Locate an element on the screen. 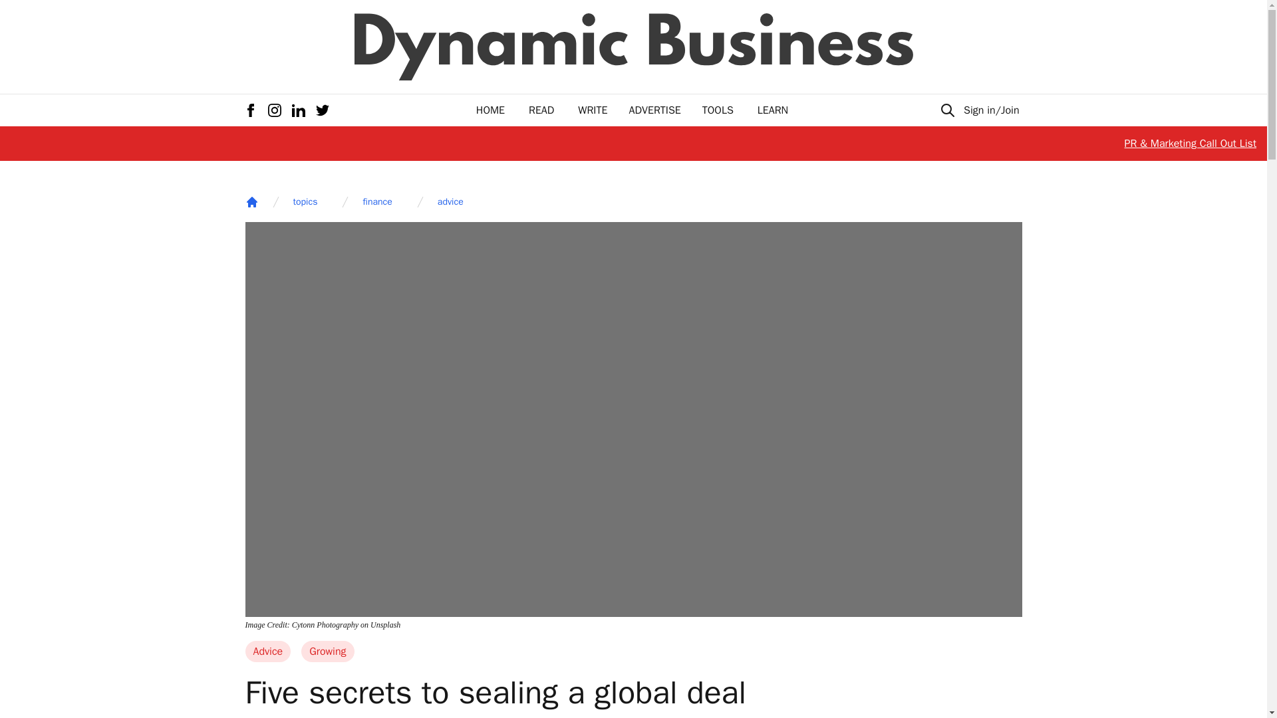  advice is located at coordinates (450, 202).